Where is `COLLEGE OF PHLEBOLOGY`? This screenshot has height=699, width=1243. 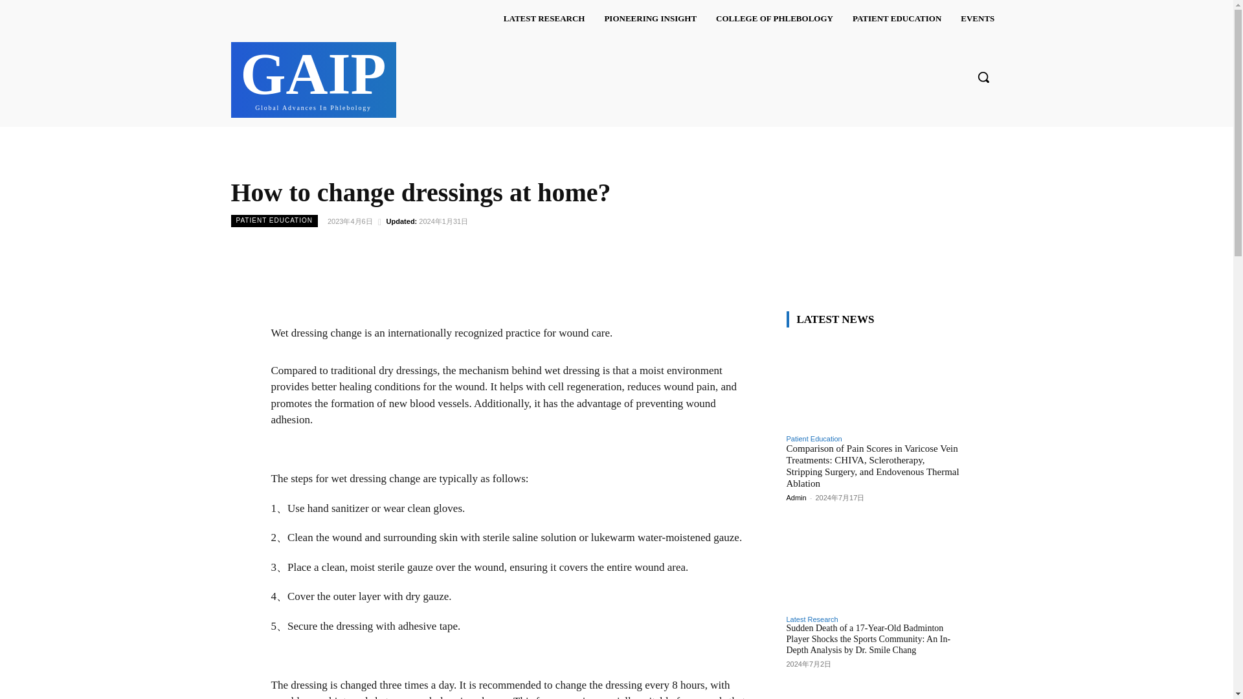 COLLEGE OF PHLEBOLOGY is located at coordinates (774, 18).